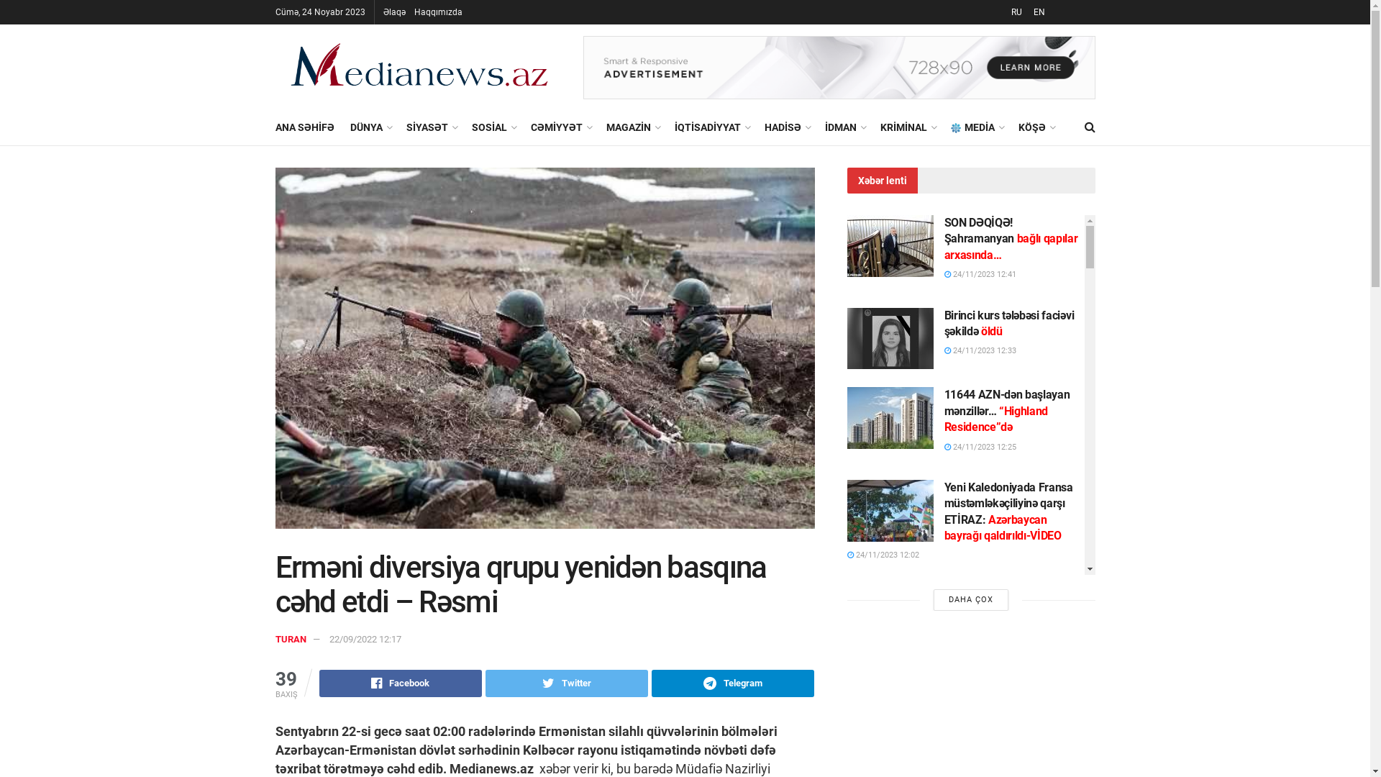 The height and width of the screenshot is (777, 1381). What do you see at coordinates (1016, 12) in the screenshot?
I see `RU` at bounding box center [1016, 12].